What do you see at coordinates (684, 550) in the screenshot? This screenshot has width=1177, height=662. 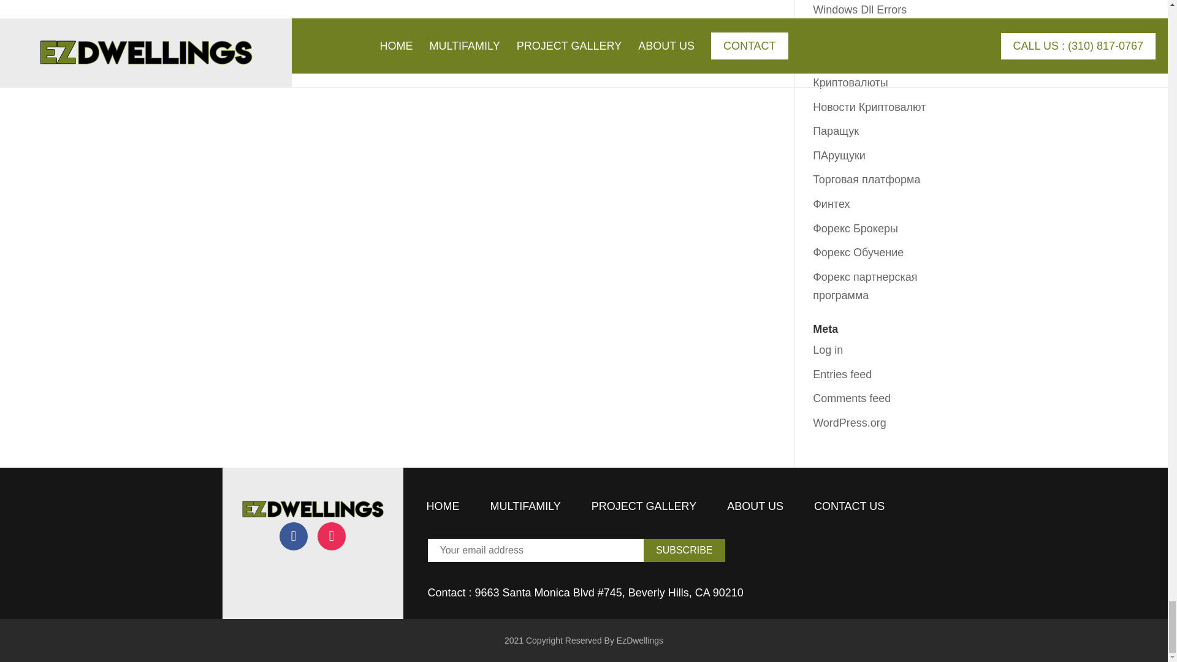 I see `Subscribe` at bounding box center [684, 550].